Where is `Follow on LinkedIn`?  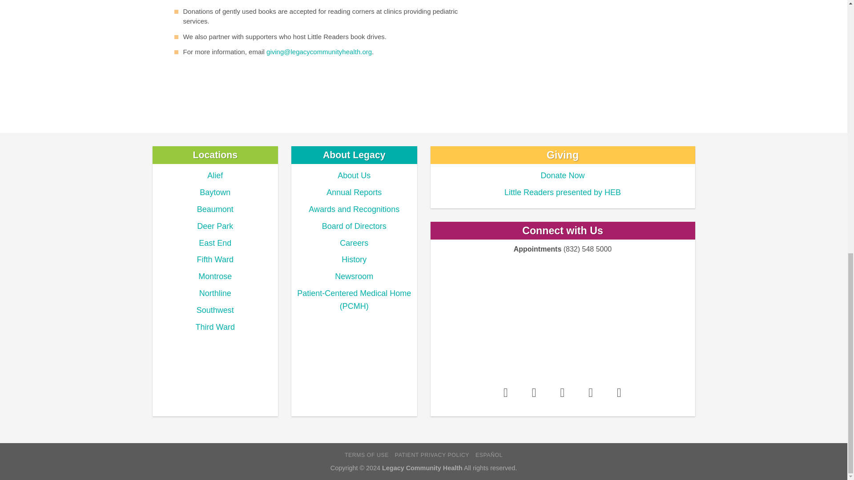 Follow on LinkedIn is located at coordinates (591, 393).